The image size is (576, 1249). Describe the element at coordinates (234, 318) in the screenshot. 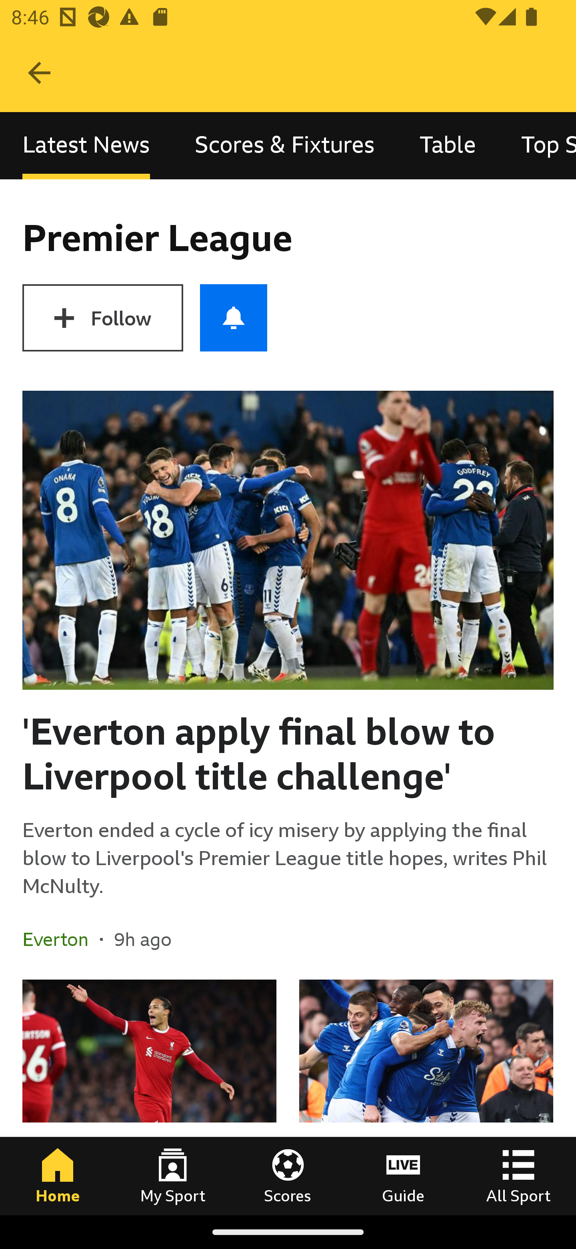

I see `Push notifications for Premier League` at that location.